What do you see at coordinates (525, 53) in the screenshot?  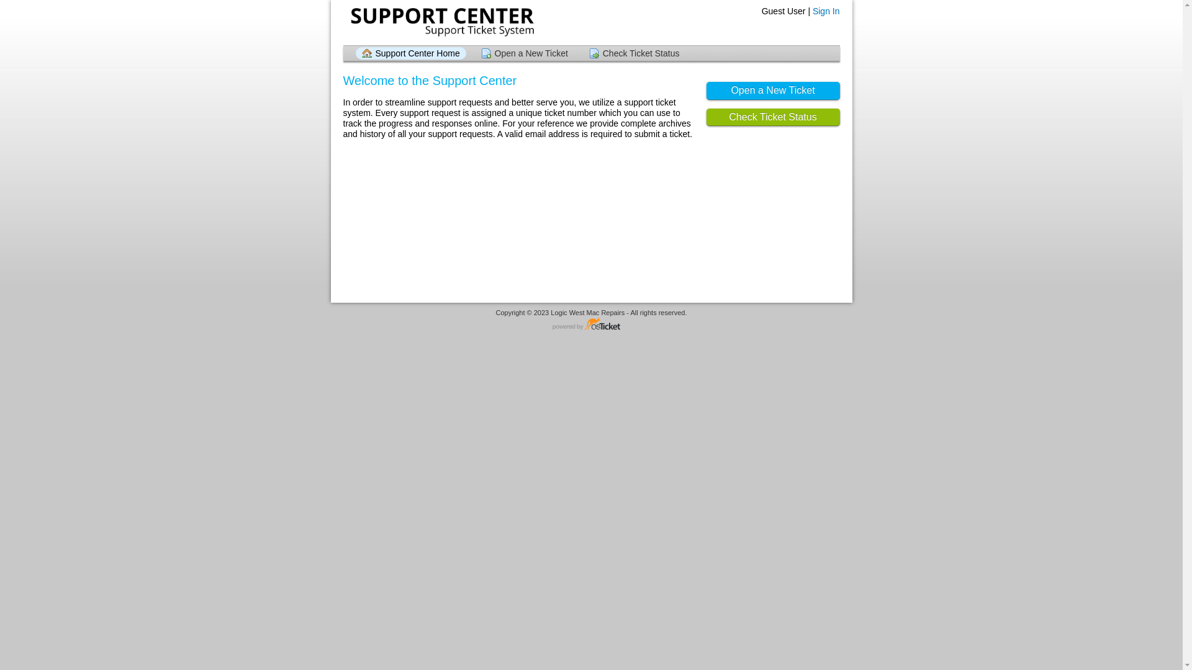 I see `Open a New Ticket` at bounding box center [525, 53].